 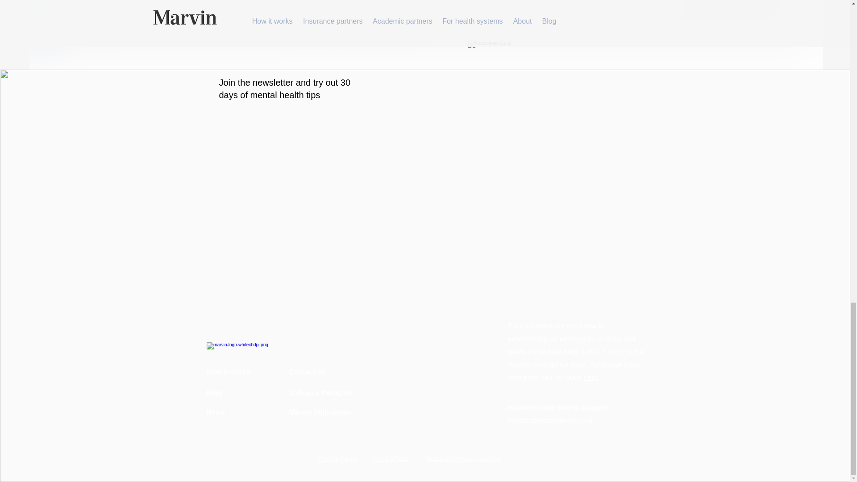 I want to click on Contact us, so click(x=308, y=372).